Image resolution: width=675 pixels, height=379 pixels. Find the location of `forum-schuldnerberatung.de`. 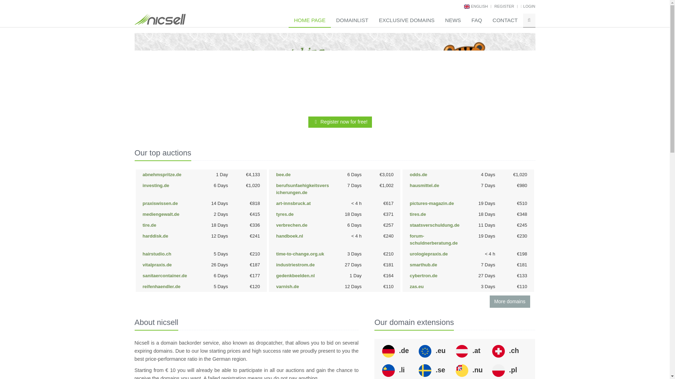

forum-schuldnerberatung.de is located at coordinates (433, 239).